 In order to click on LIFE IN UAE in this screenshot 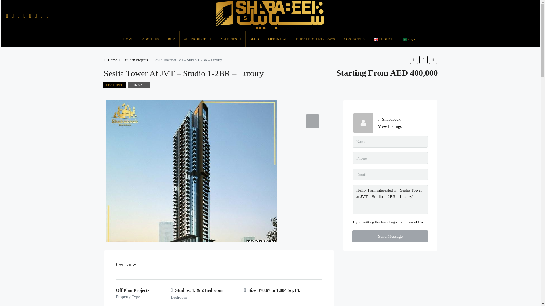, I will do `click(277, 39)`.